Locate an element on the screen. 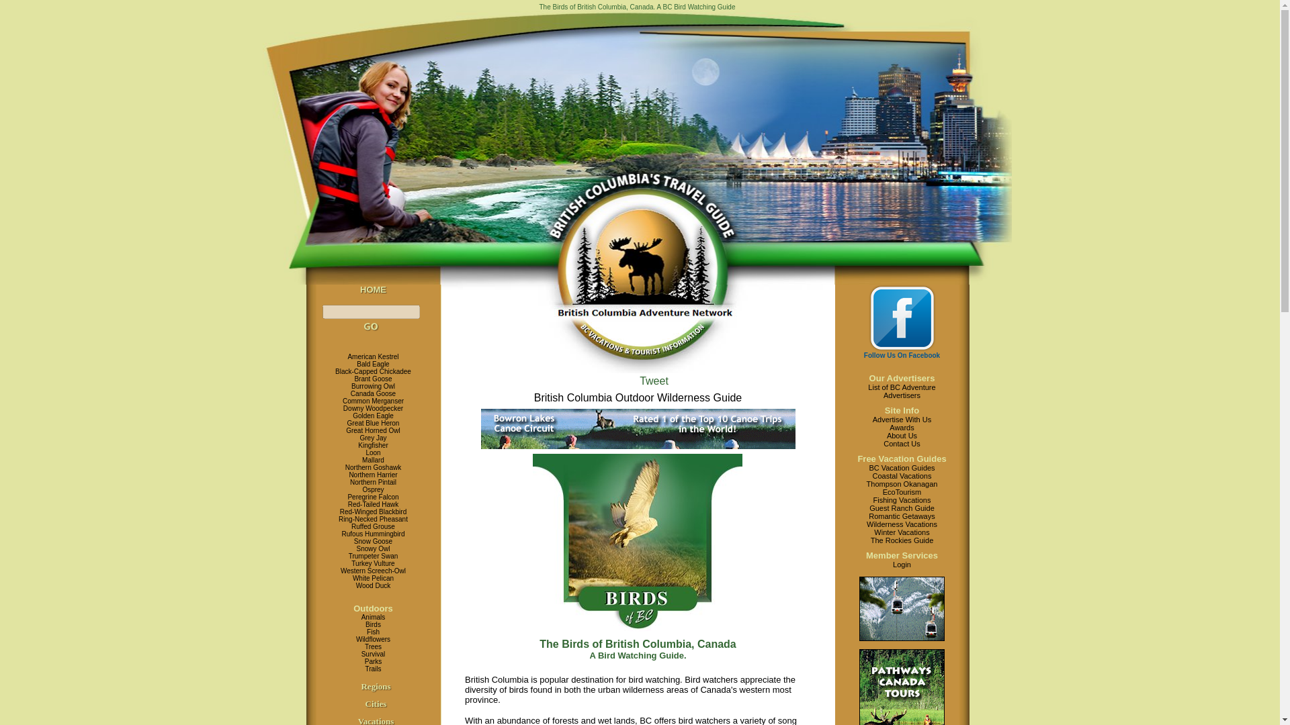 This screenshot has height=725, width=1290. Brant Goose is located at coordinates (372, 379).